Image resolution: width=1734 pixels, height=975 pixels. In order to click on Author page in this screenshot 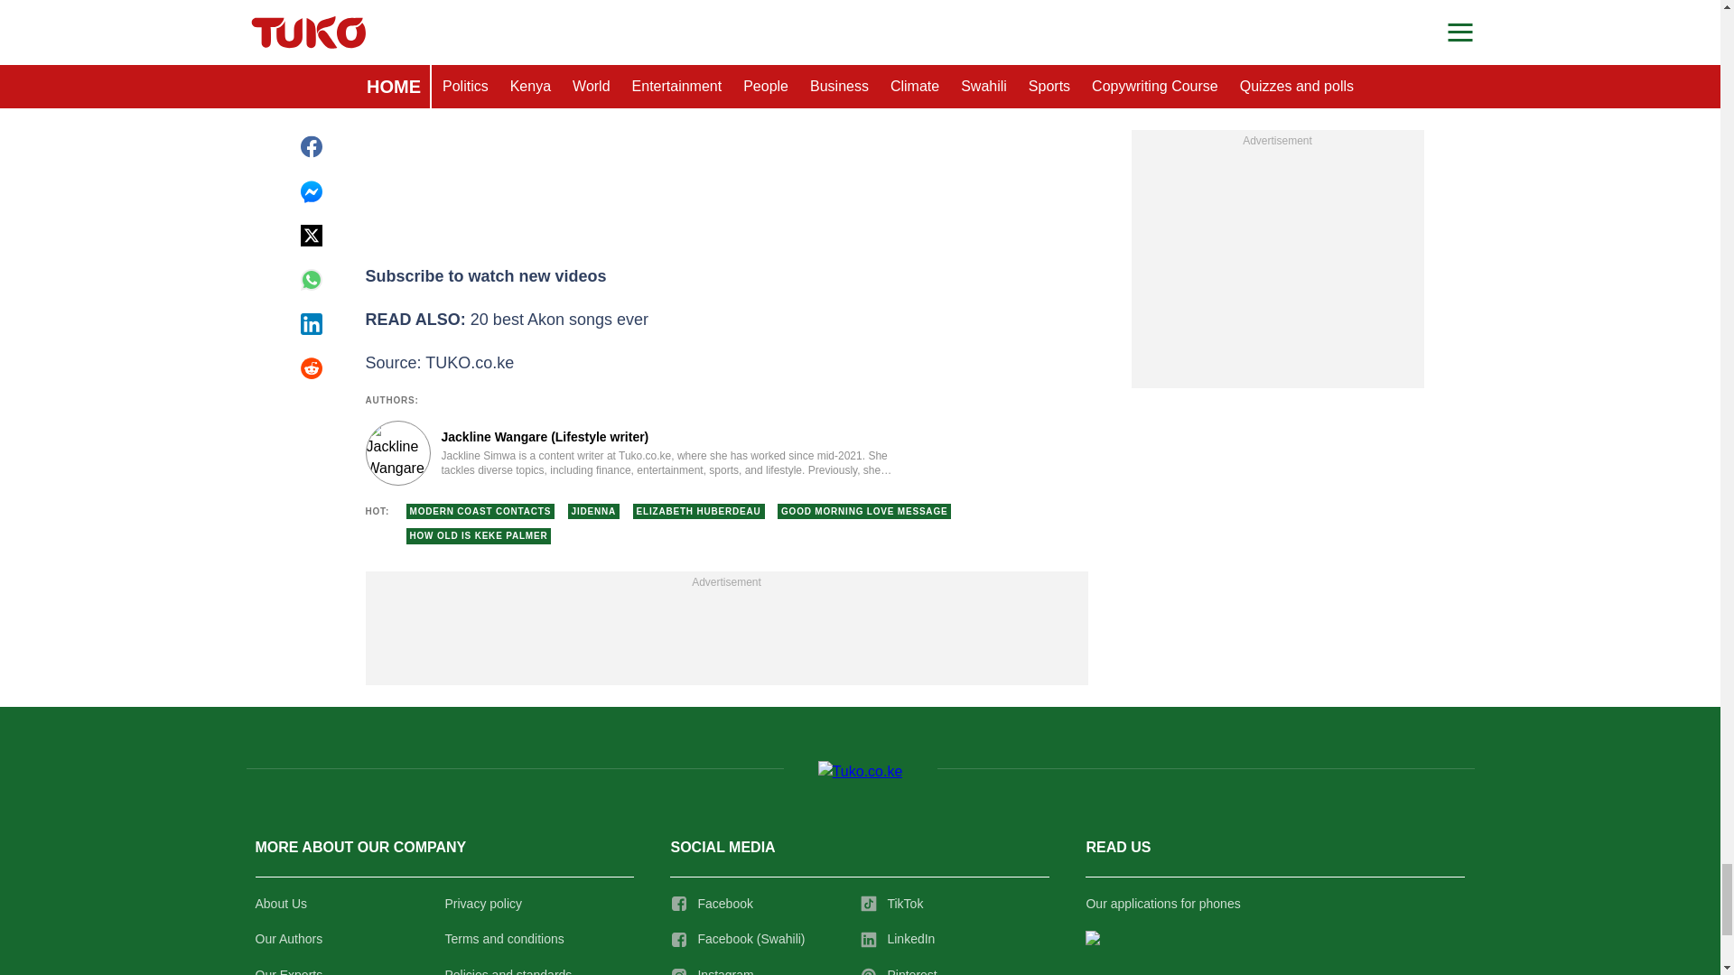, I will do `click(636, 452)`.